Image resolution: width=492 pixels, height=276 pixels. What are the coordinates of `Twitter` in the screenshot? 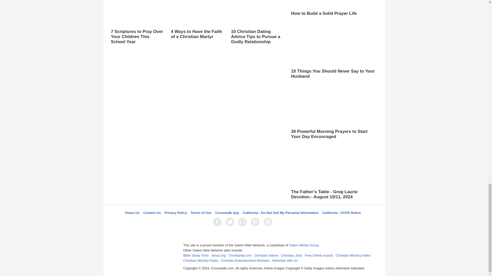 It's located at (231, 222).